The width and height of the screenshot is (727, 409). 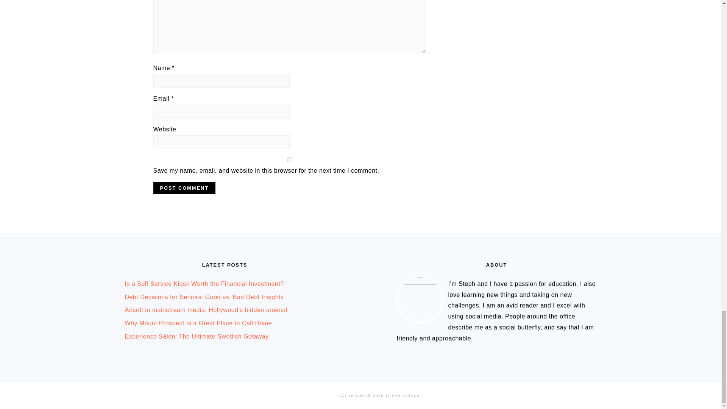 What do you see at coordinates (204, 284) in the screenshot?
I see `Is a Self Service Kiosk Worth the Financial Investment?` at bounding box center [204, 284].